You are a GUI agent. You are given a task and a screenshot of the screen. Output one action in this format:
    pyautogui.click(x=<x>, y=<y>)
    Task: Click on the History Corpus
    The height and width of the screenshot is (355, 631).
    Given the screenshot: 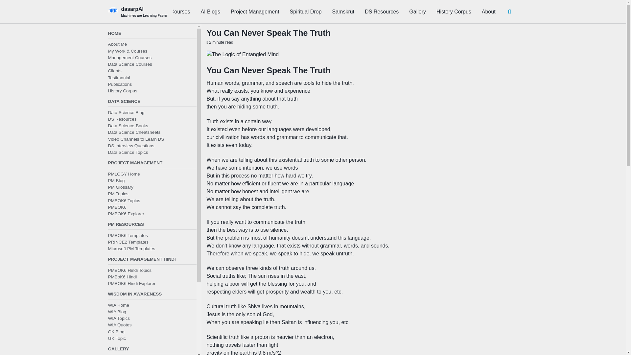 What is the action you would take?
    pyautogui.click(x=454, y=12)
    